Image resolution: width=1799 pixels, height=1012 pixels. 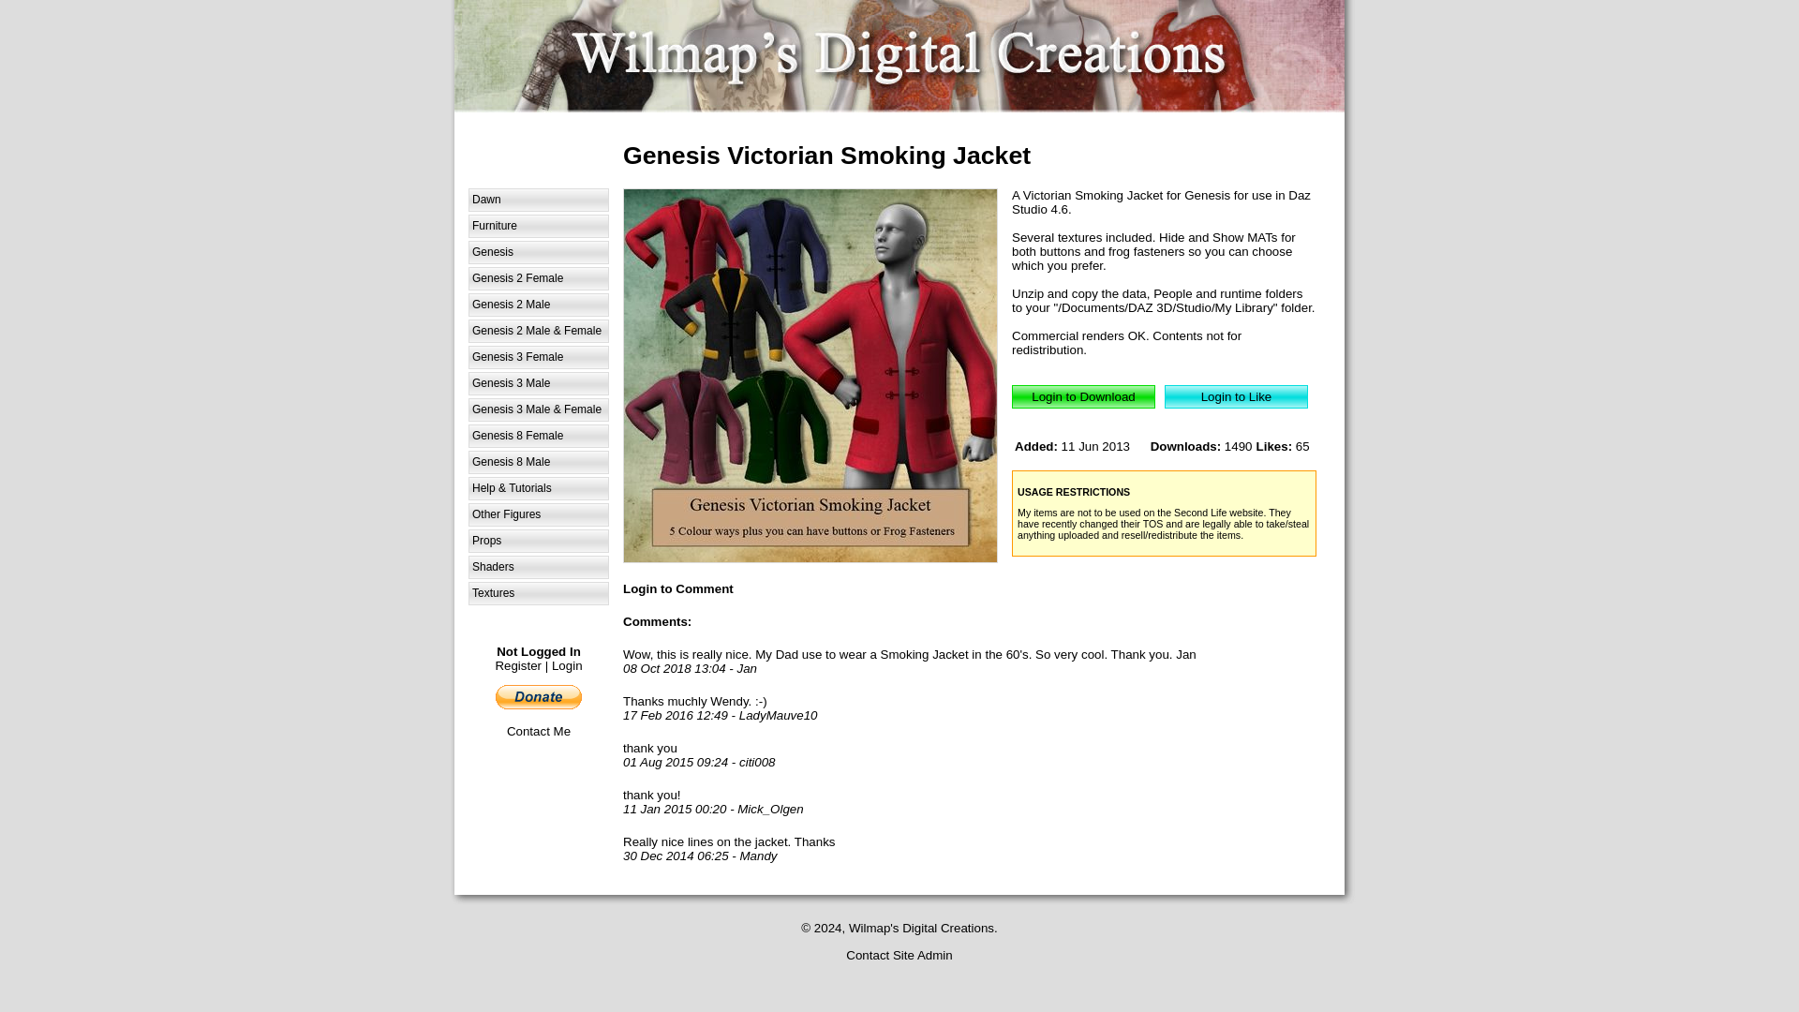 What do you see at coordinates (538, 225) in the screenshot?
I see `Furniture` at bounding box center [538, 225].